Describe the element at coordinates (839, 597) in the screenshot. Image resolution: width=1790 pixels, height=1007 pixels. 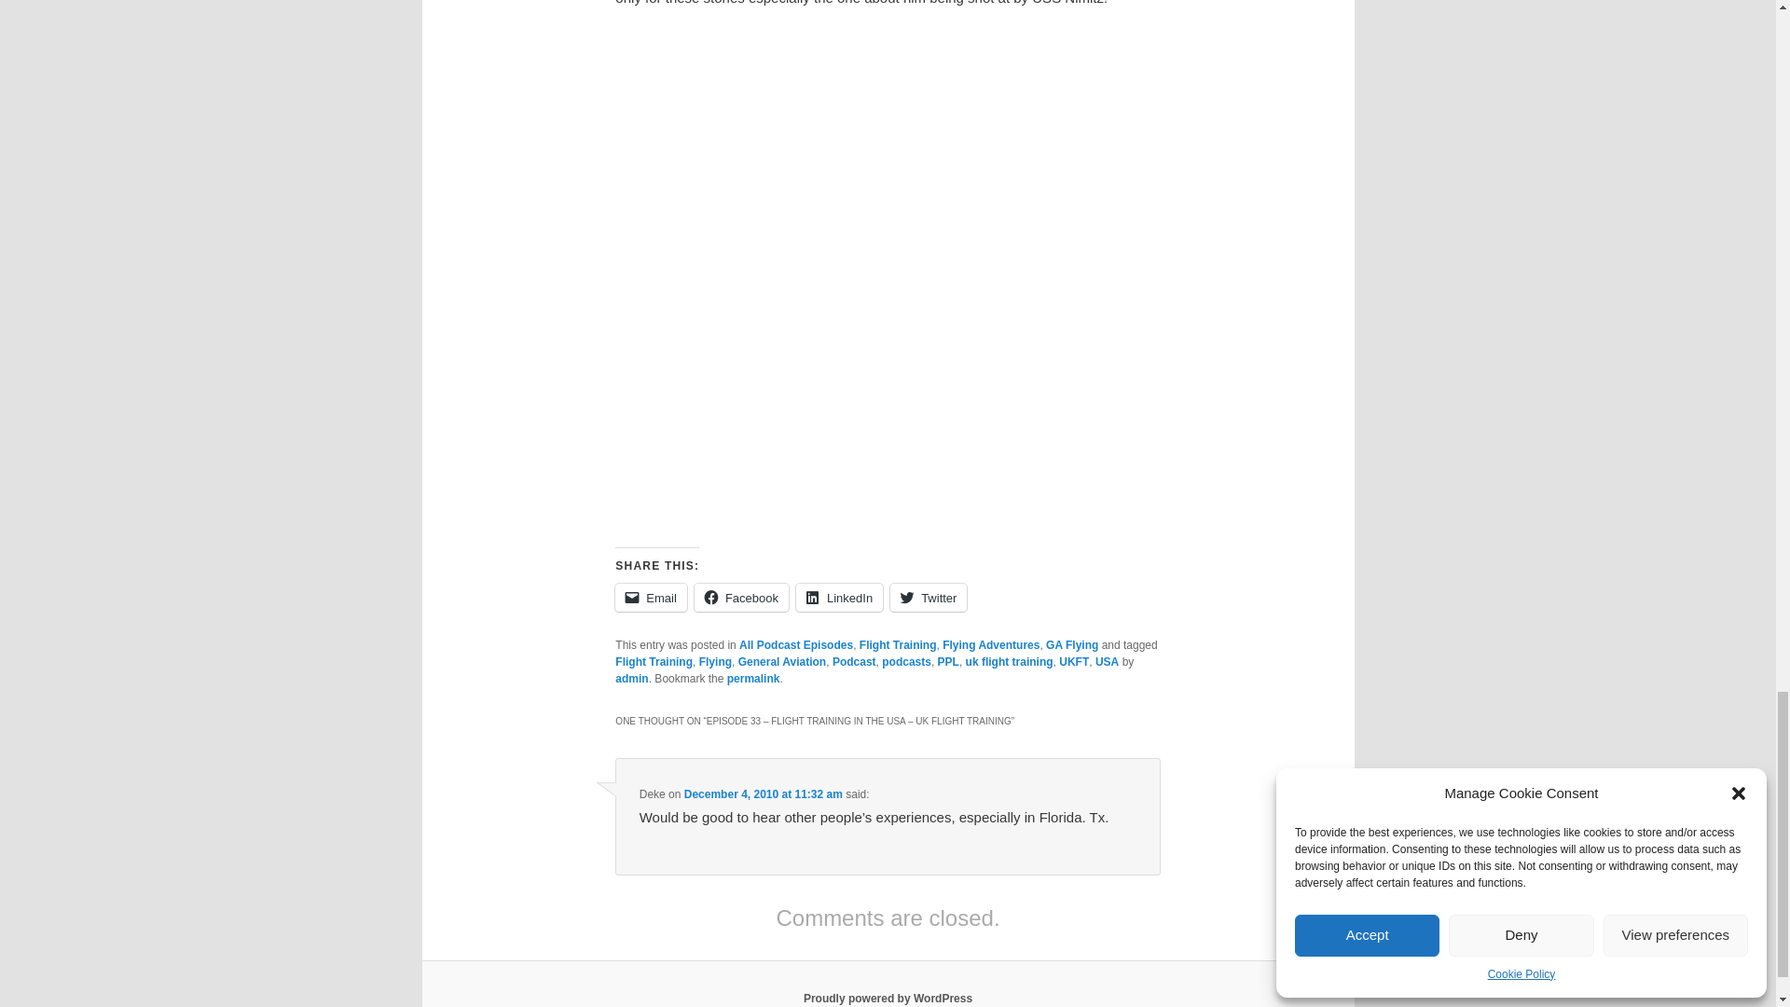
I see `Click to share on LinkedIn` at that location.